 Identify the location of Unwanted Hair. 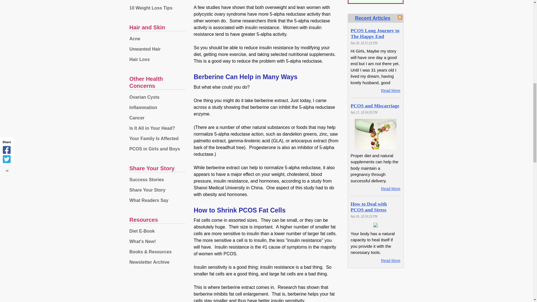
(157, 49).